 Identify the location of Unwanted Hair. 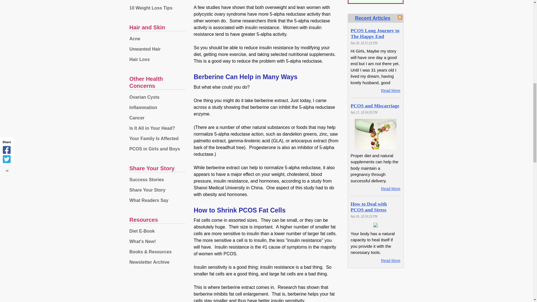
(157, 49).